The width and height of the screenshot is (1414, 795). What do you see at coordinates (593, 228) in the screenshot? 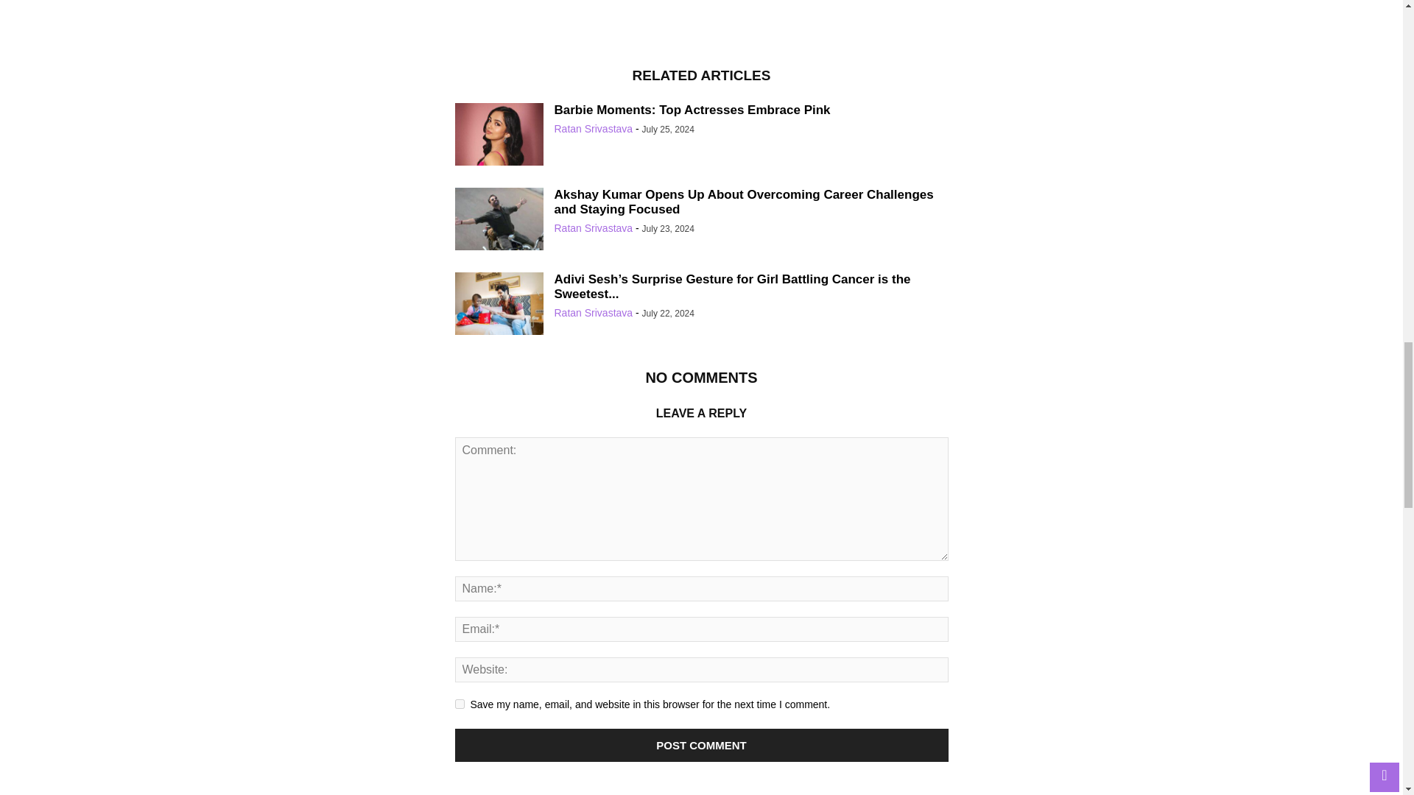
I see `Ratan Srivastava` at bounding box center [593, 228].